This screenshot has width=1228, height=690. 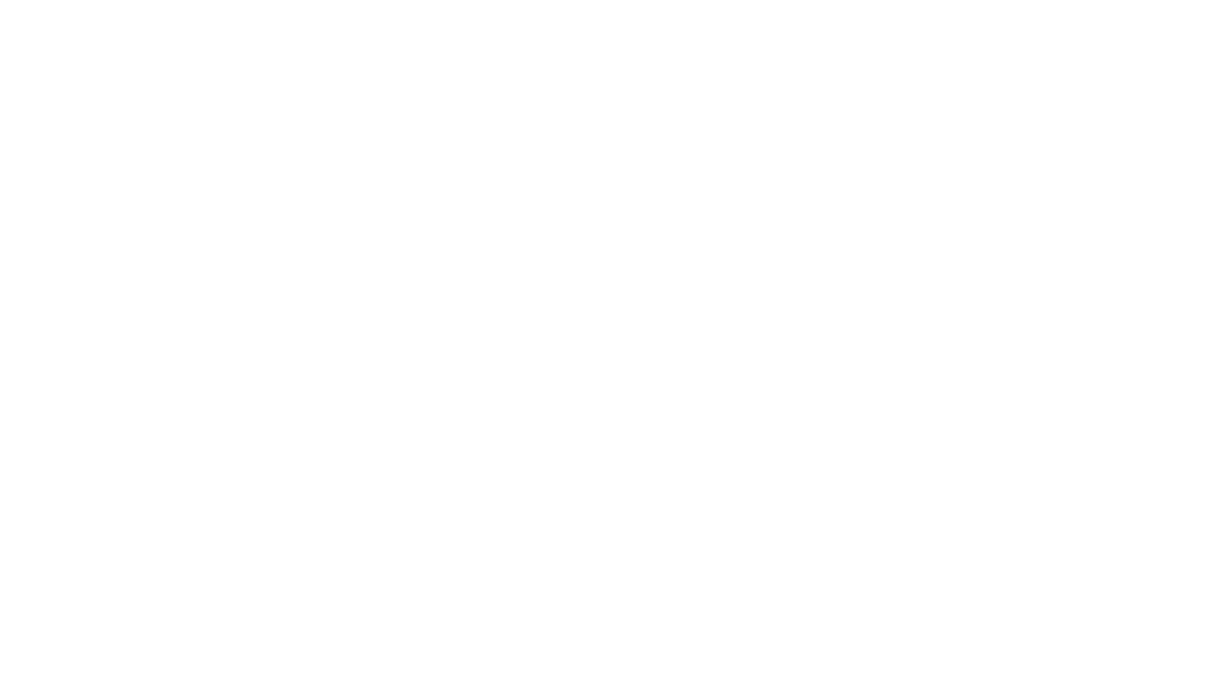 What do you see at coordinates (613, 446) in the screenshot?
I see `Linkedin` at bounding box center [613, 446].